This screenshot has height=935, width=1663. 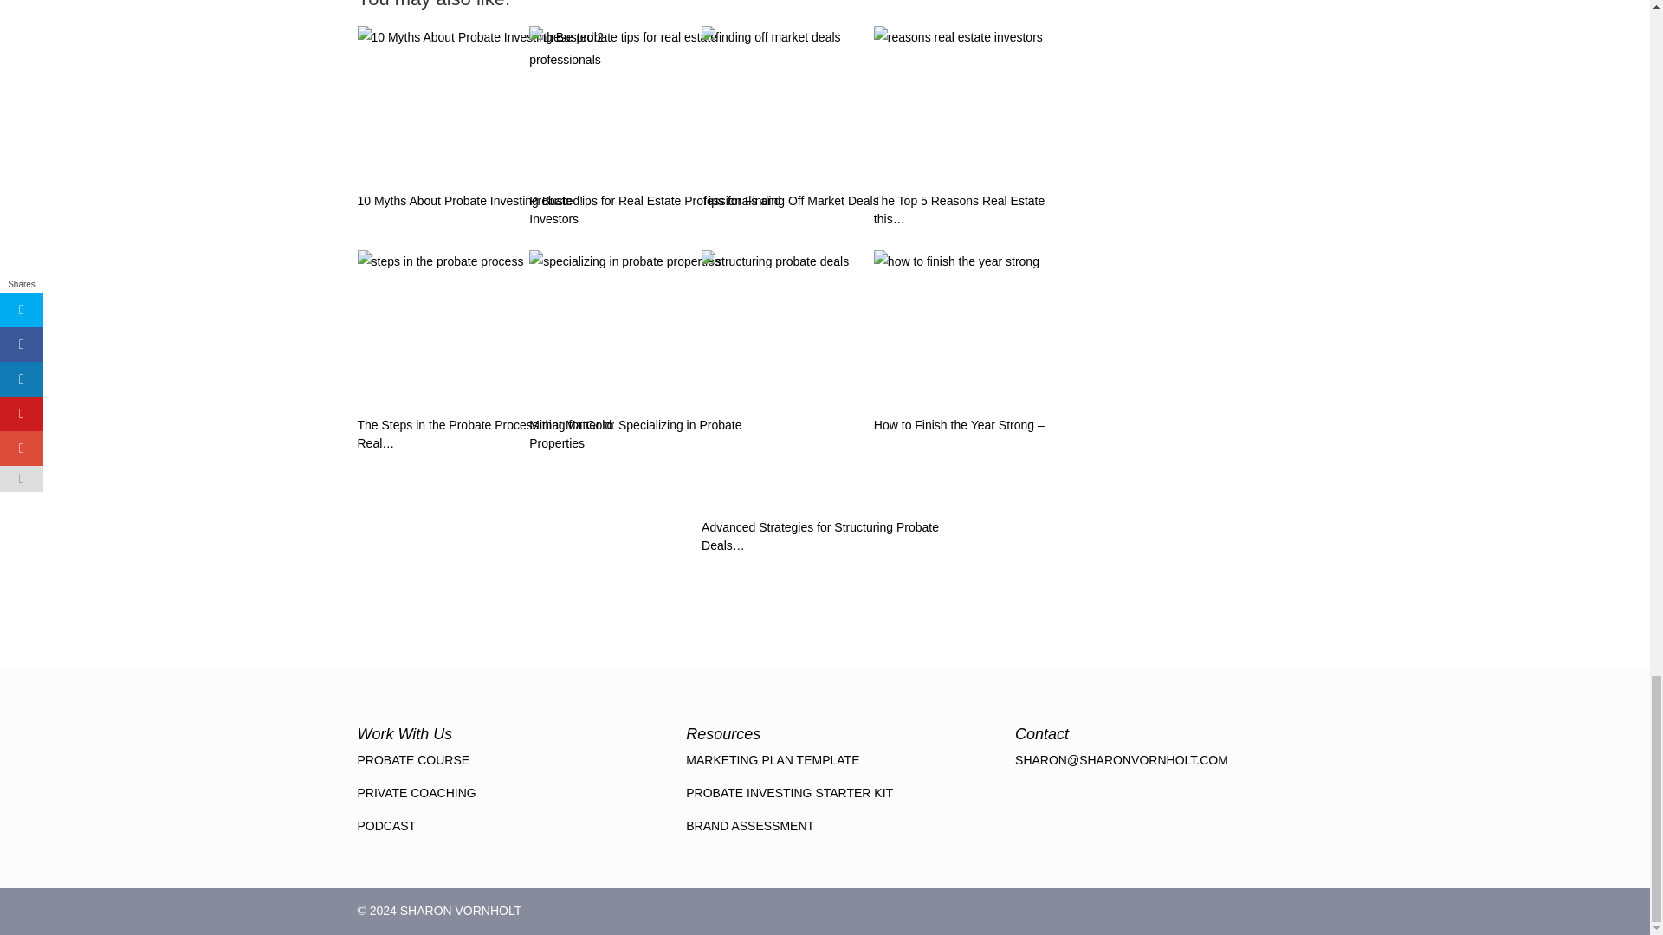 I want to click on PROBATE COURSE, so click(x=412, y=760).